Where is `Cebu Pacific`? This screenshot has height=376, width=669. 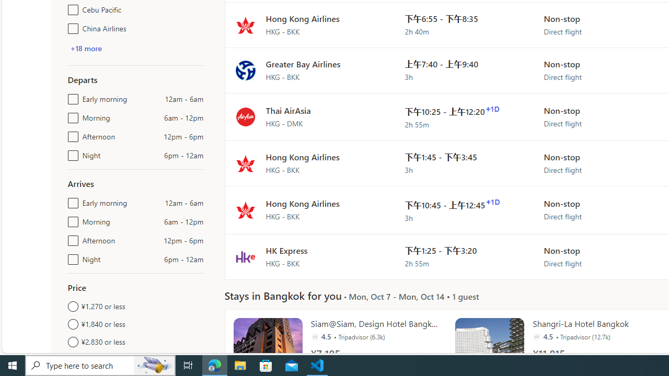
Cebu Pacific is located at coordinates (71, 7).